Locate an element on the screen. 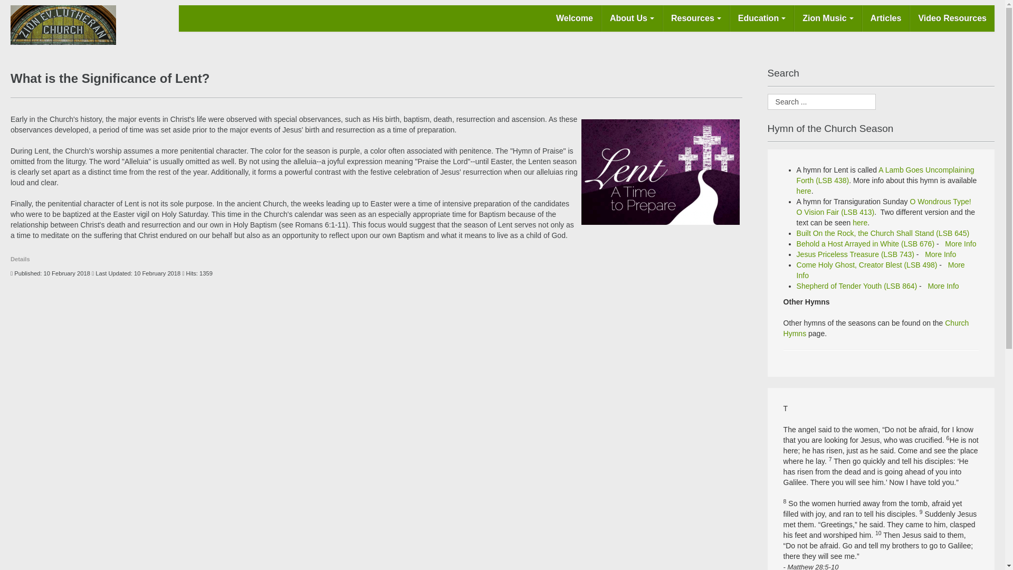 The height and width of the screenshot is (570, 1013). Articles is located at coordinates (885, 18).